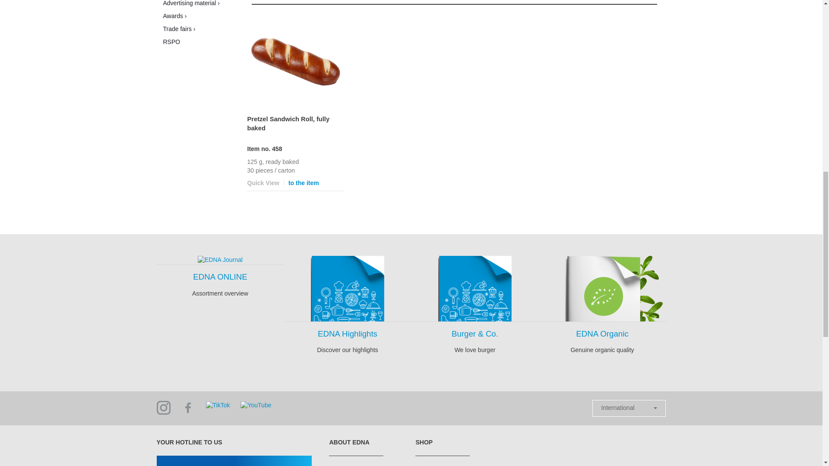 The height and width of the screenshot is (466, 829). Describe the element at coordinates (256, 405) in the screenshot. I see `YouTube` at that location.